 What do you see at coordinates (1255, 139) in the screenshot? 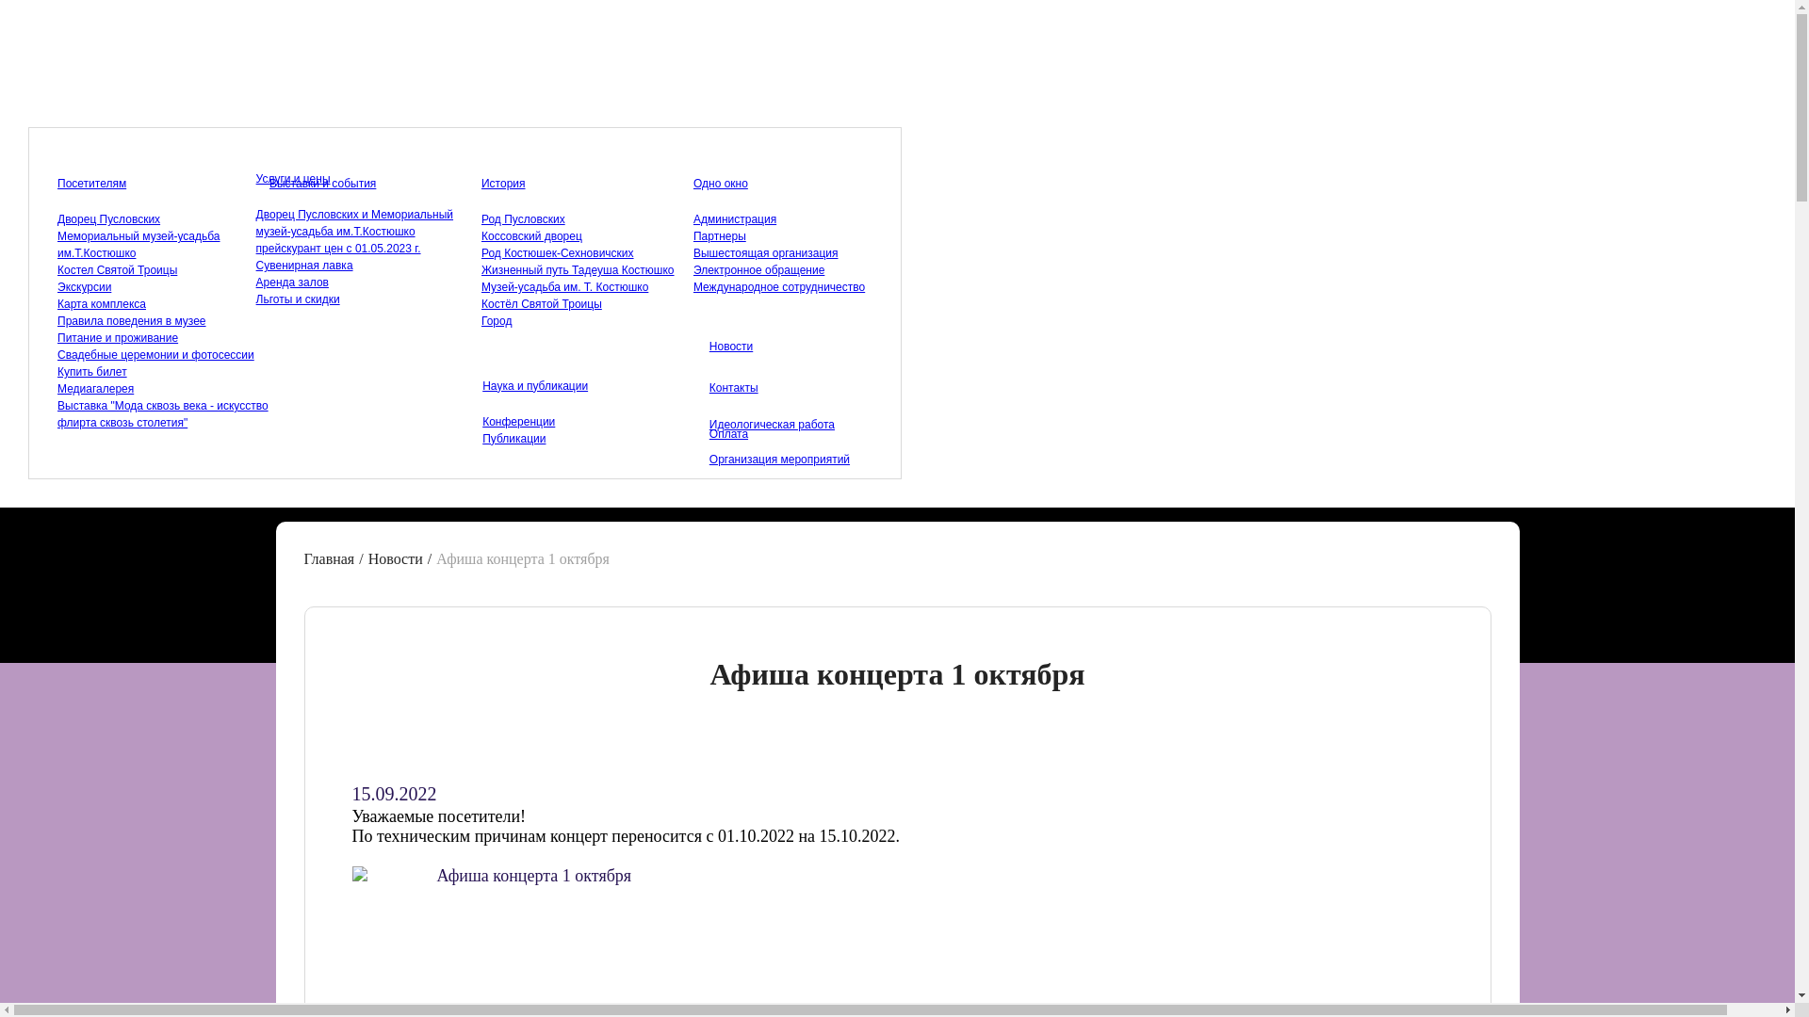
I see `RU` at bounding box center [1255, 139].